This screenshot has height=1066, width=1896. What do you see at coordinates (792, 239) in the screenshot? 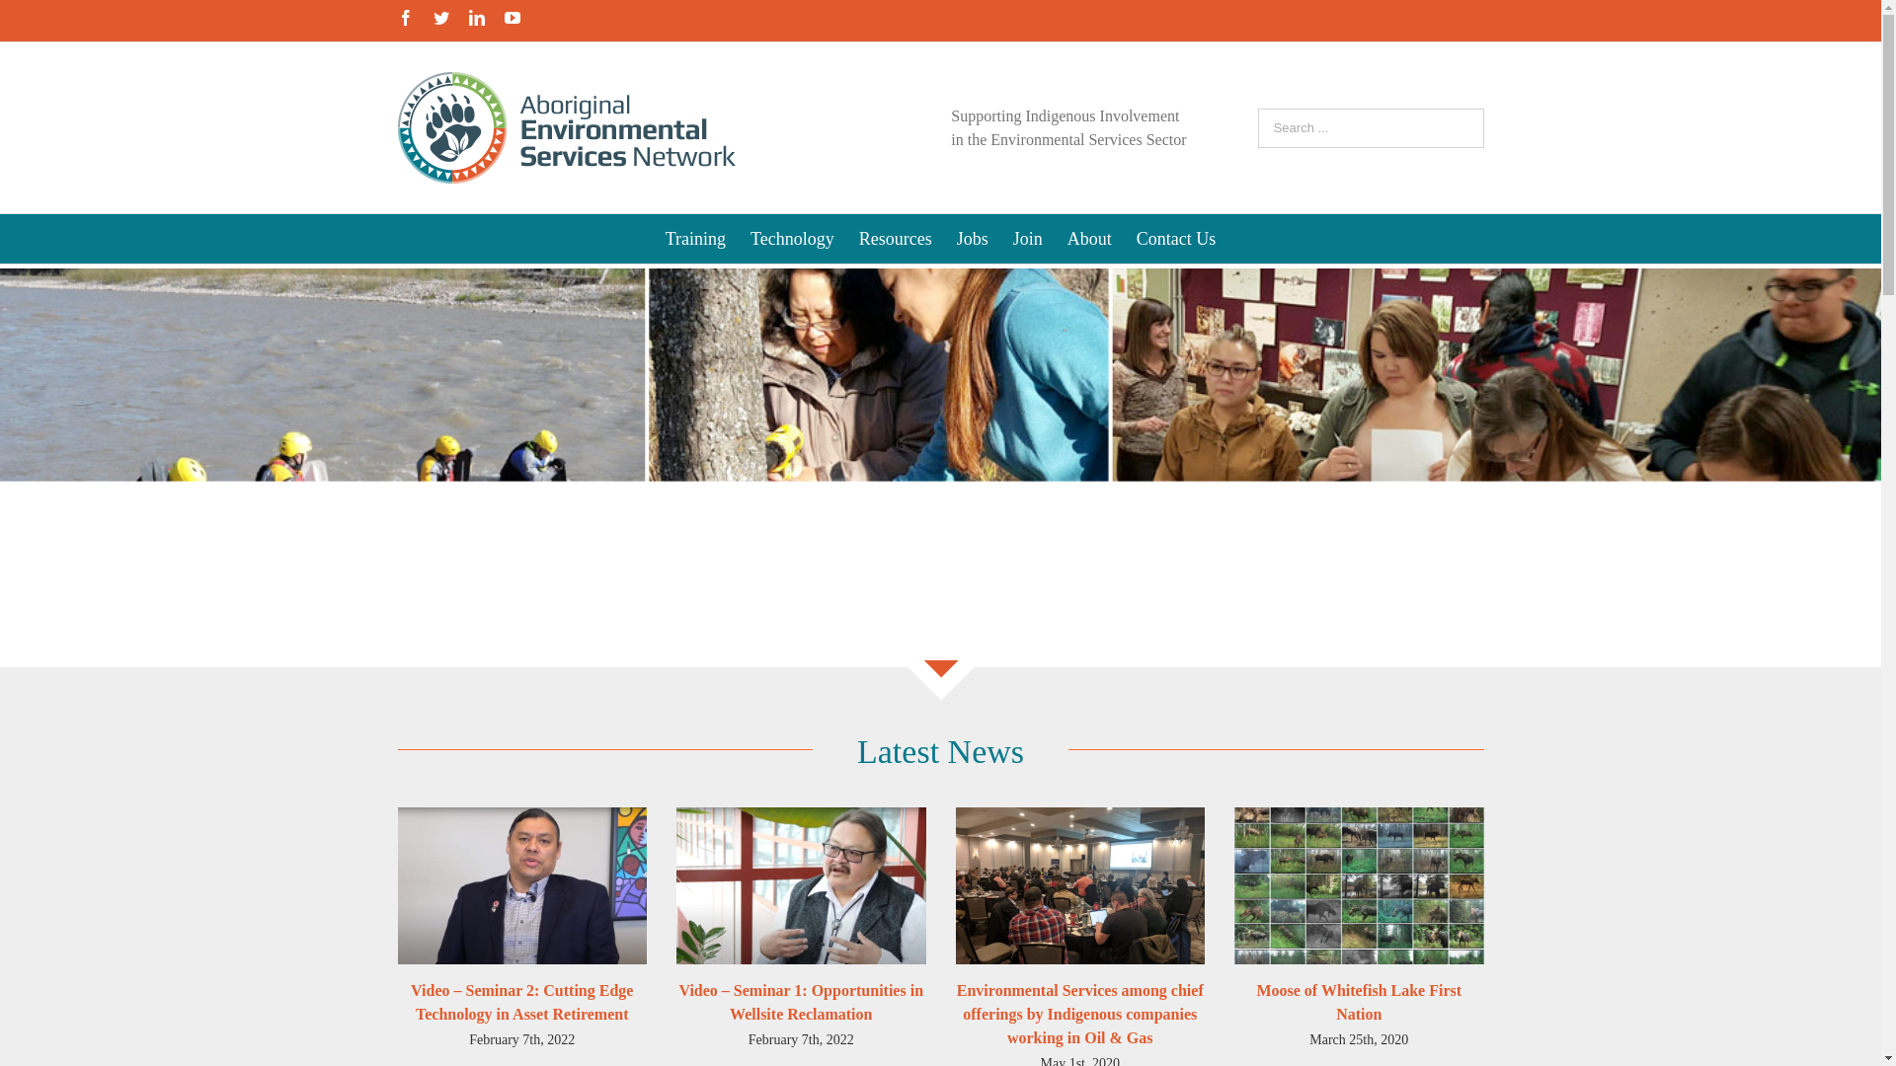
I see `Technology` at bounding box center [792, 239].